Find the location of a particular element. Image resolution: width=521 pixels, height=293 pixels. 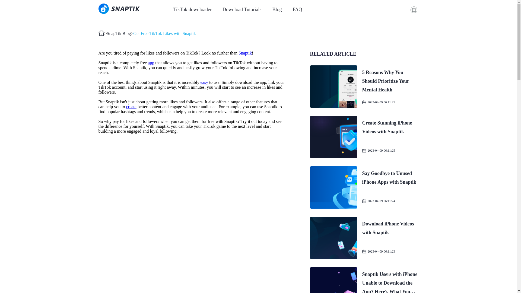

Snaptik is located at coordinates (297, 9).